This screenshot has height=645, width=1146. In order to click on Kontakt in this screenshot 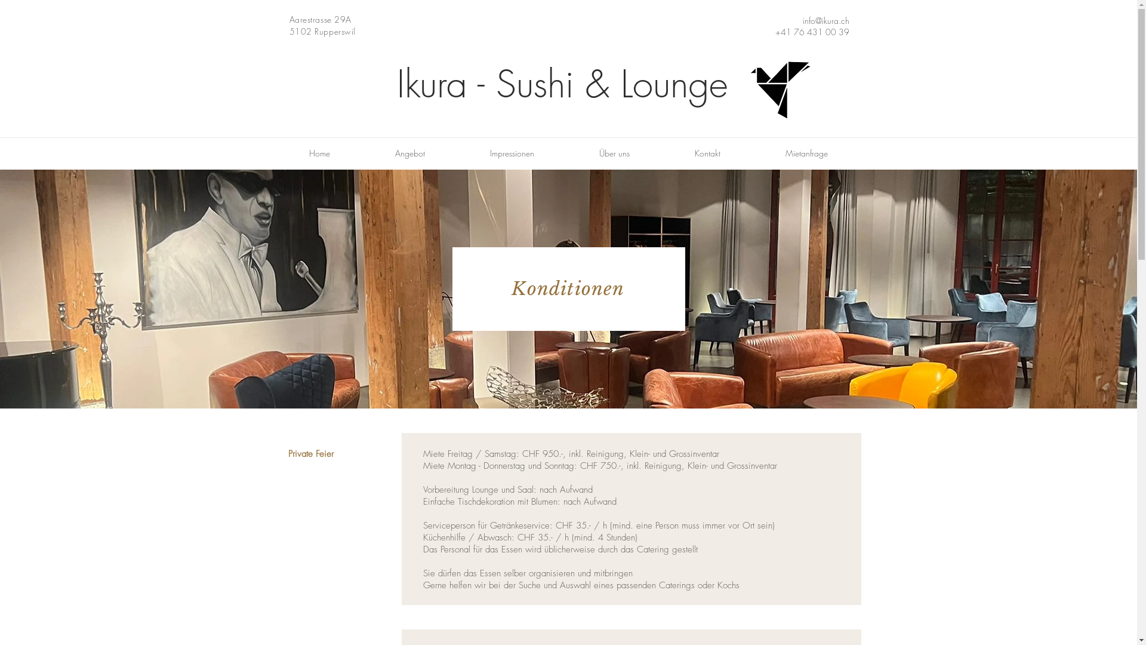, I will do `click(708, 153)`.